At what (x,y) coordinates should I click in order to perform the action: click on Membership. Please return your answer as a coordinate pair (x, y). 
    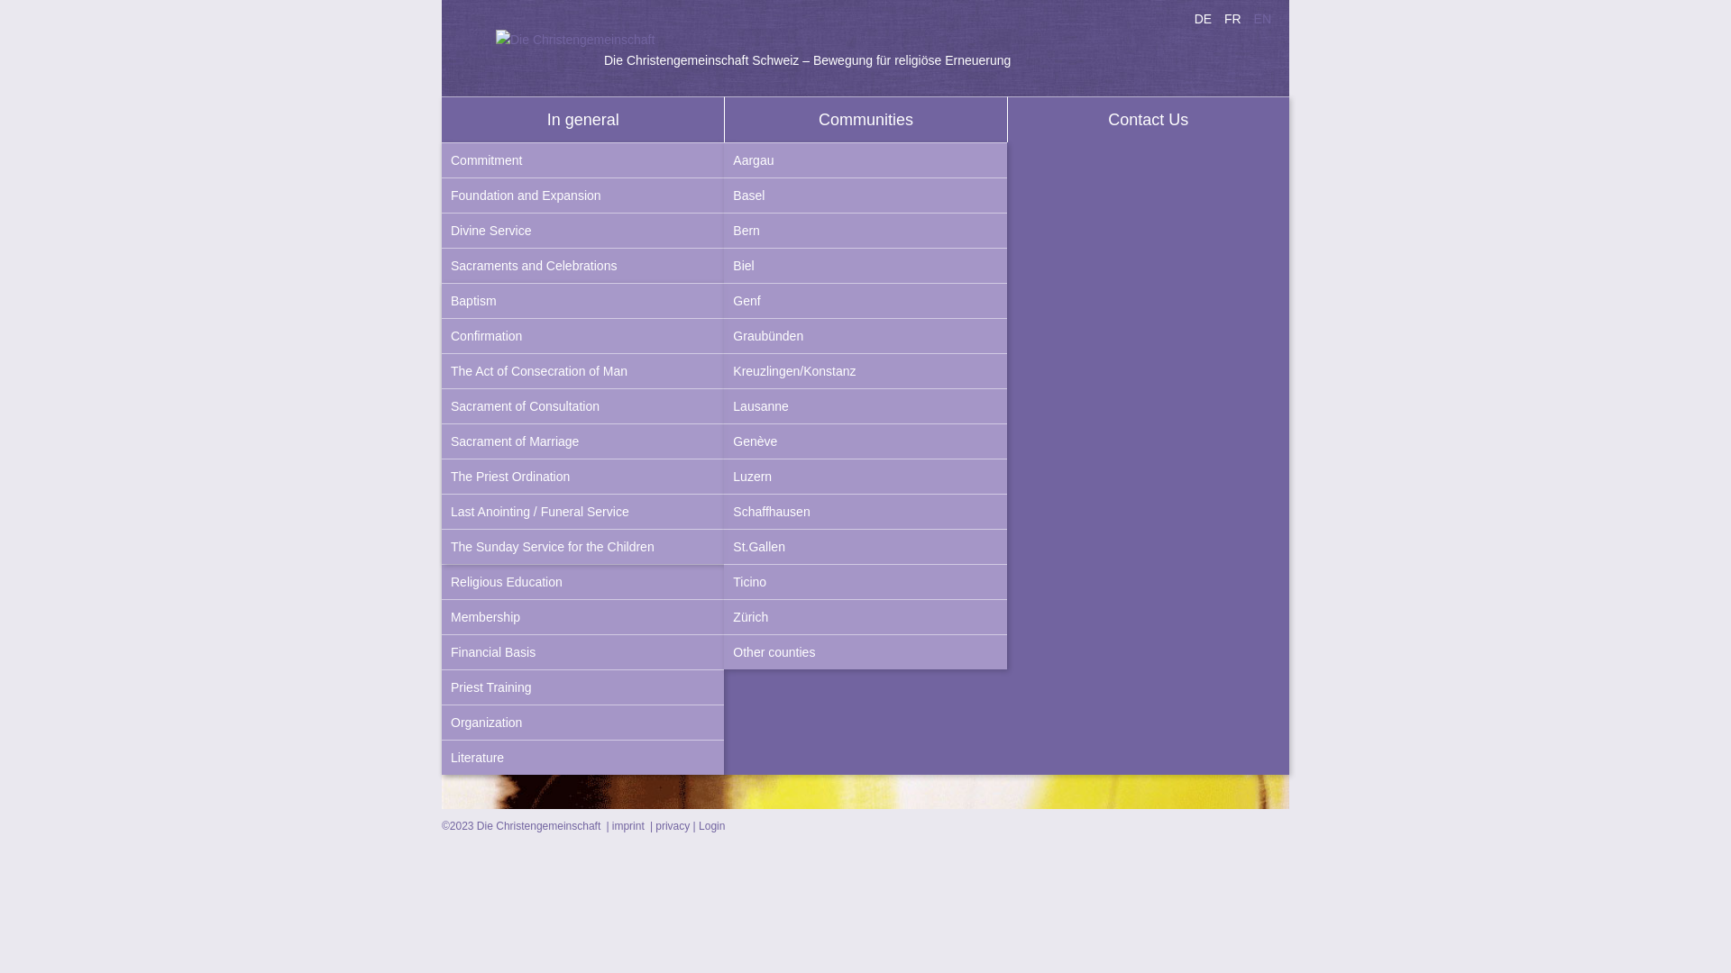
    Looking at the image, I should click on (582, 616).